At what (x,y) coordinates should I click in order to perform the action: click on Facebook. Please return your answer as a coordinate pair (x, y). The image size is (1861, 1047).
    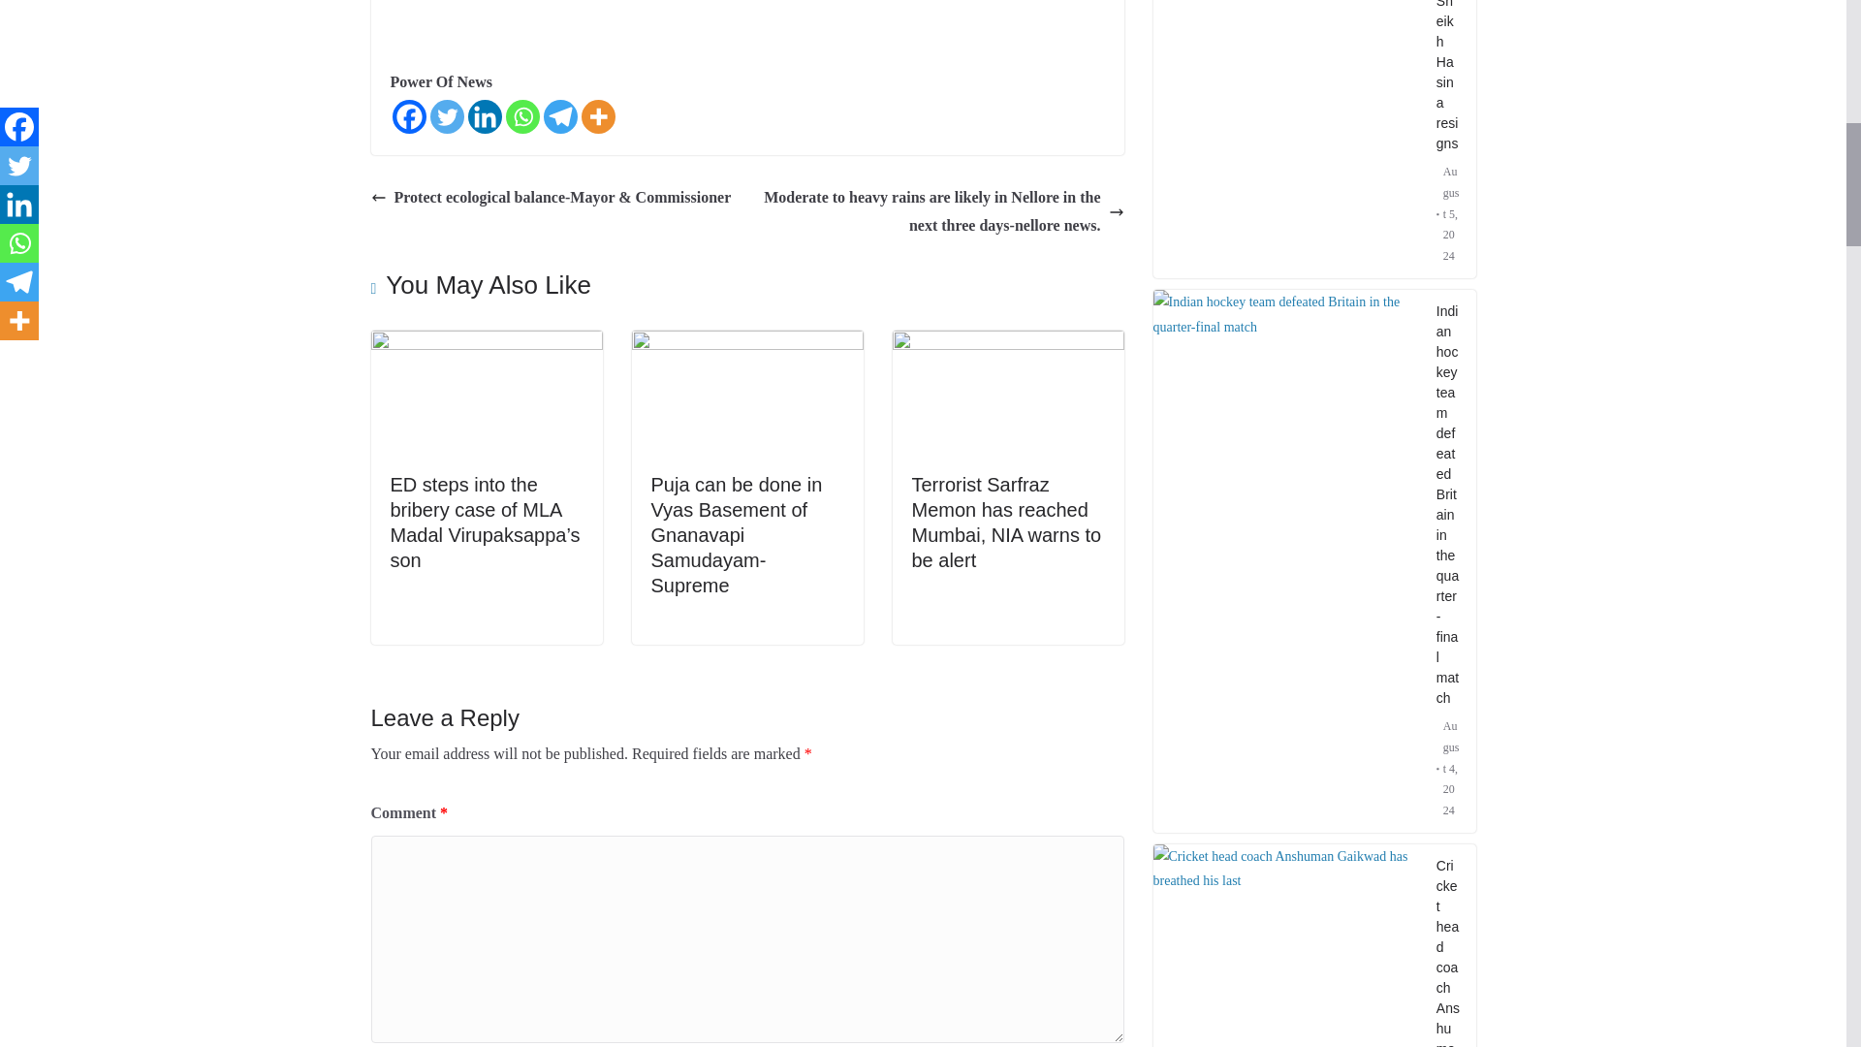
    Looking at the image, I should click on (408, 116).